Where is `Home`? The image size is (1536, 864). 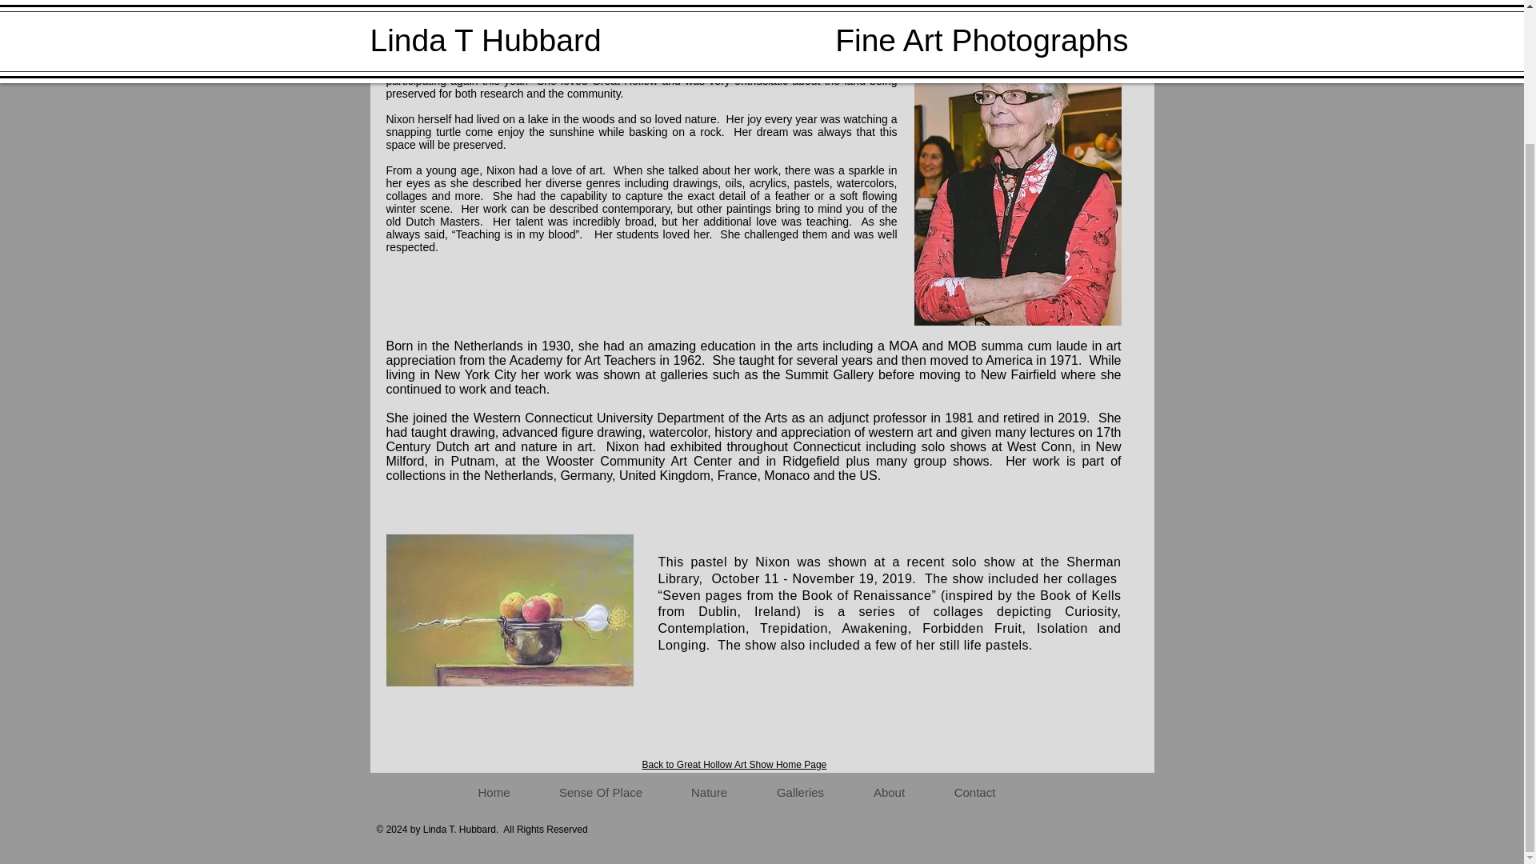 Home is located at coordinates (494, 792).